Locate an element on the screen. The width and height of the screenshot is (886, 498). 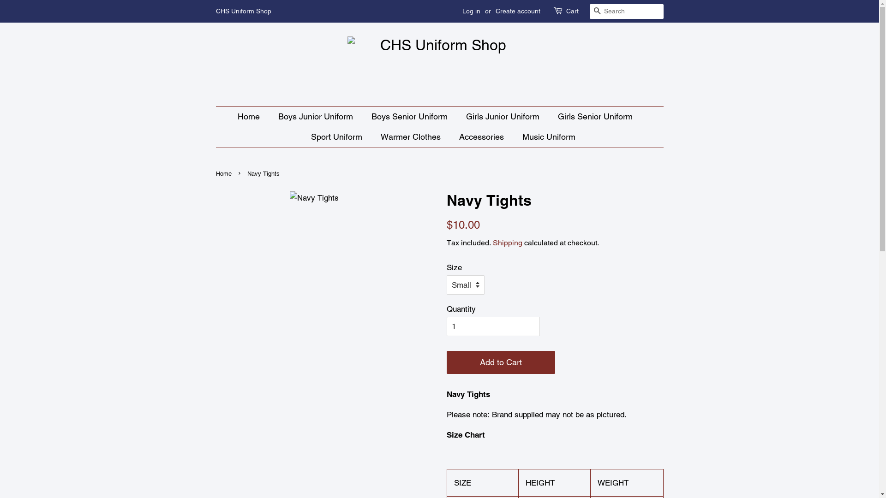
Cart is located at coordinates (572, 12).